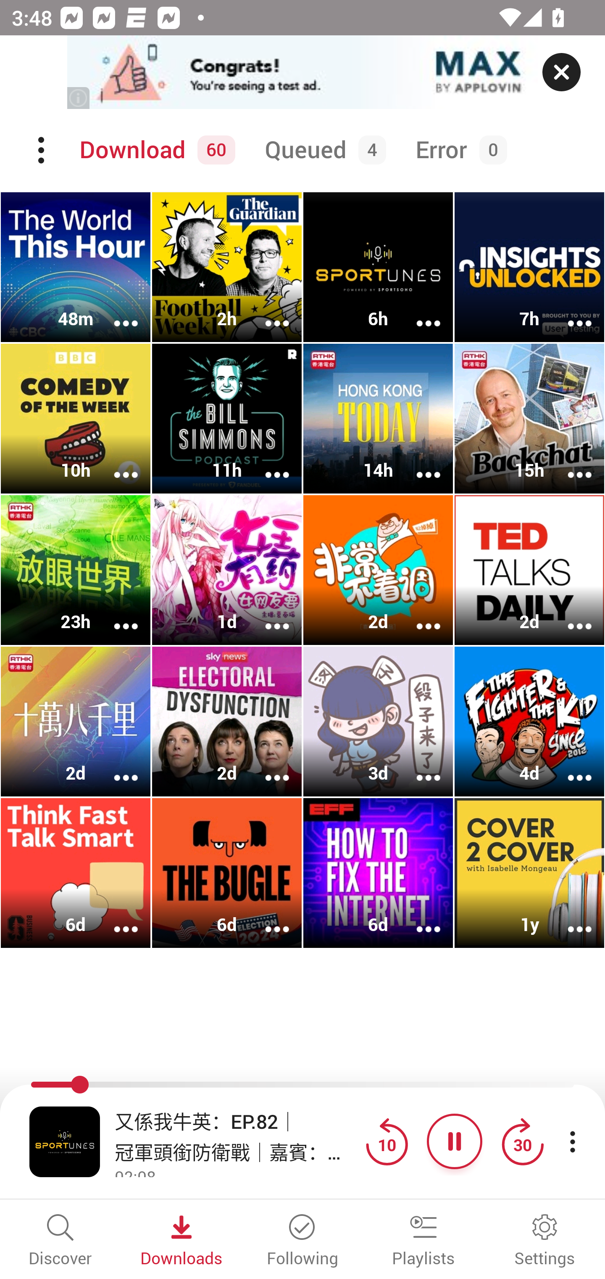  Describe the element at coordinates (418, 464) in the screenshot. I see `More options` at that location.